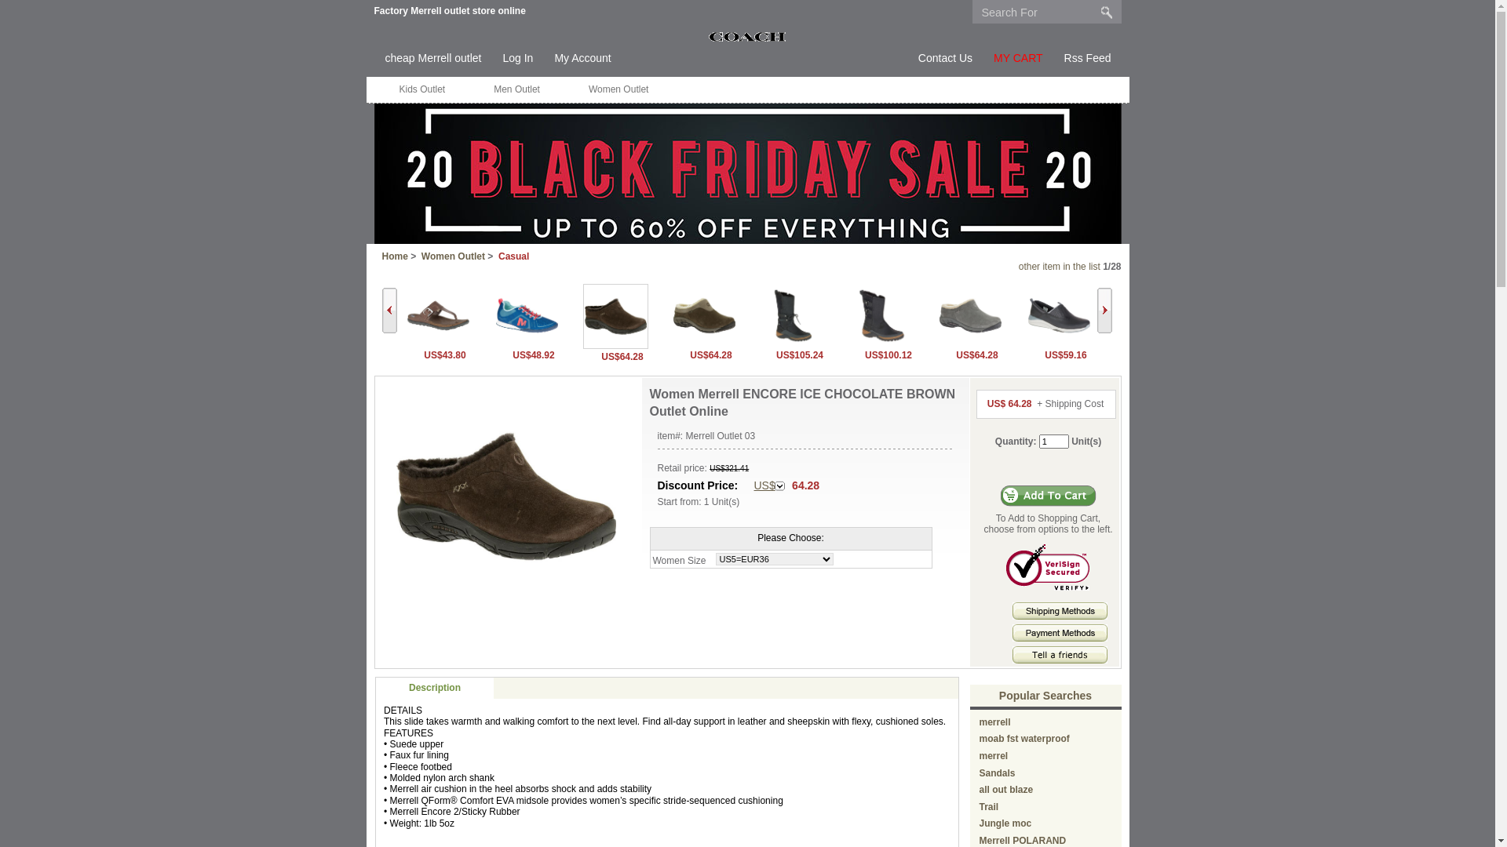 The height and width of the screenshot is (847, 1507). Describe the element at coordinates (769, 486) in the screenshot. I see `US$` at that location.